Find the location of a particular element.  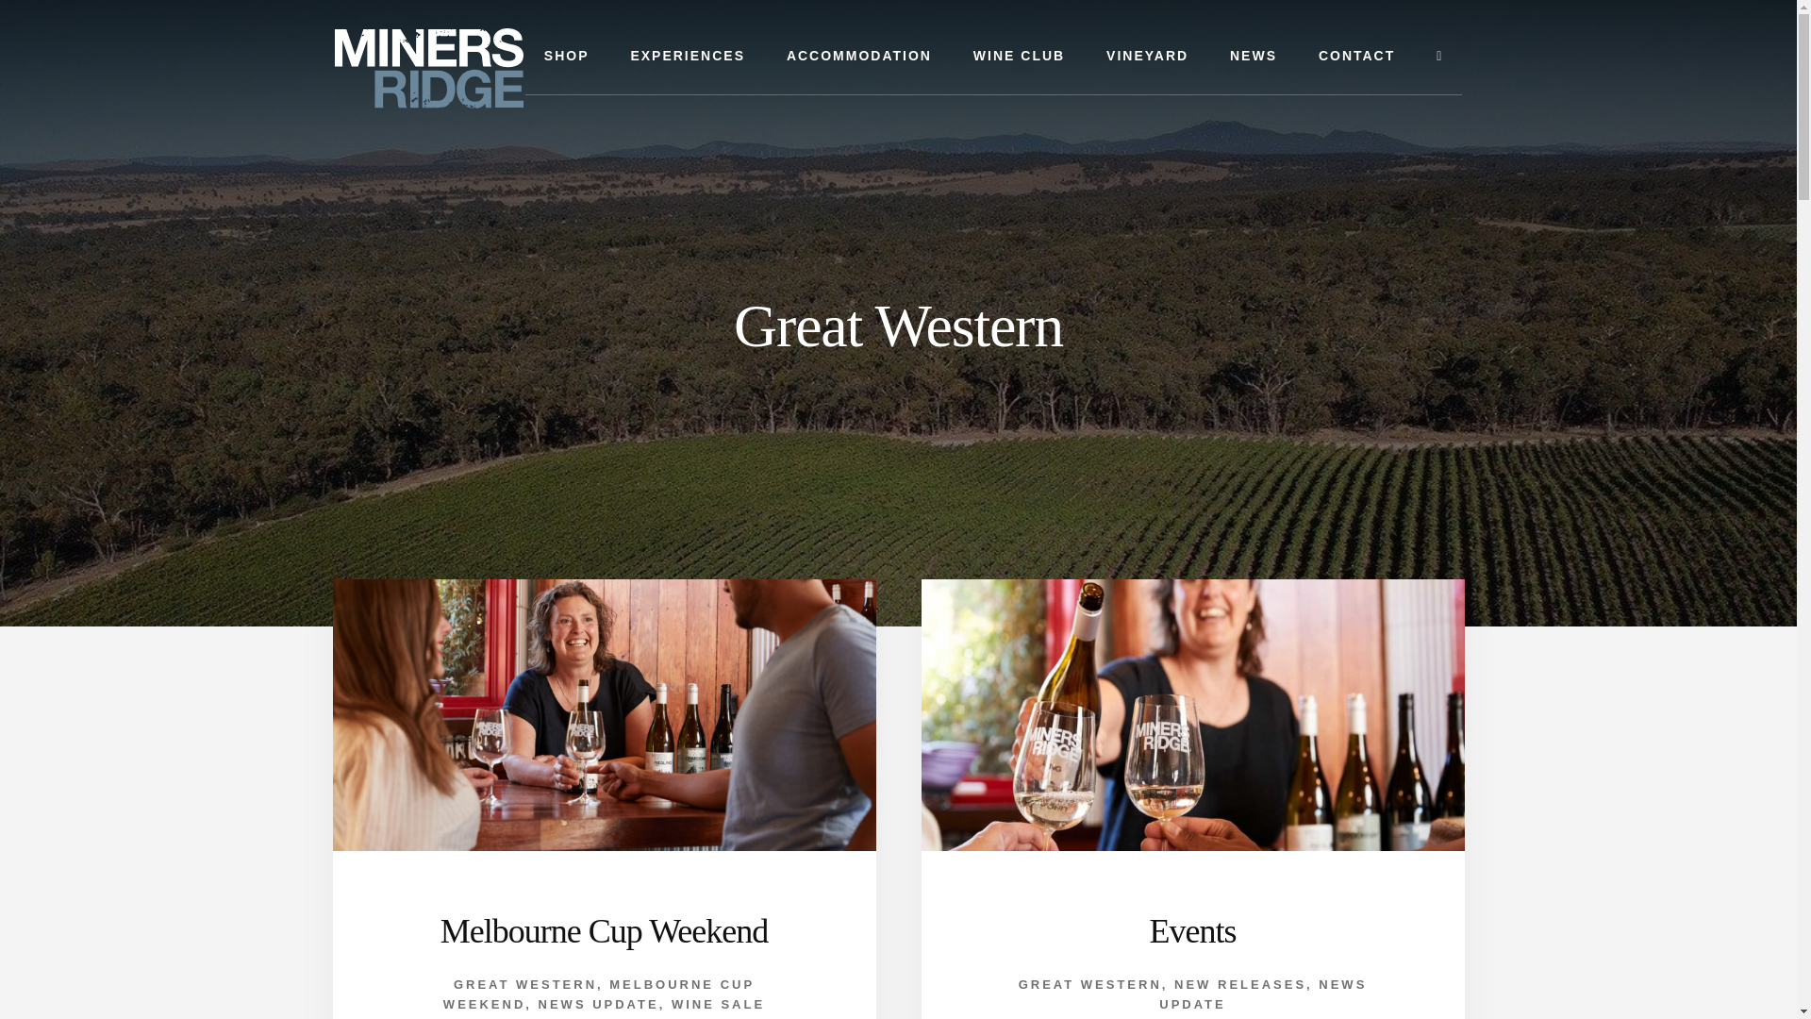

EXPERIENCES is located at coordinates (688, 57).